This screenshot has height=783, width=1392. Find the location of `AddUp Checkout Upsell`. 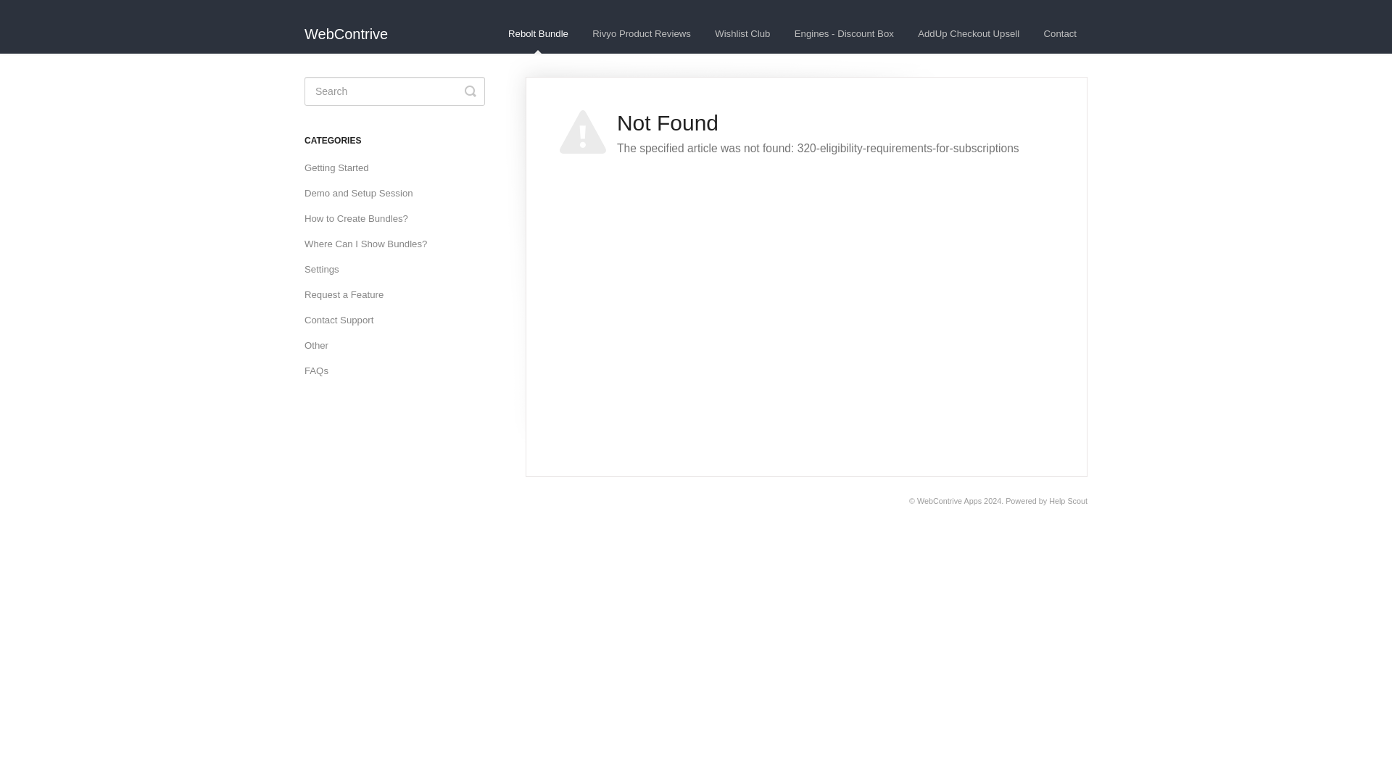

AddUp Checkout Upsell is located at coordinates (969, 34).